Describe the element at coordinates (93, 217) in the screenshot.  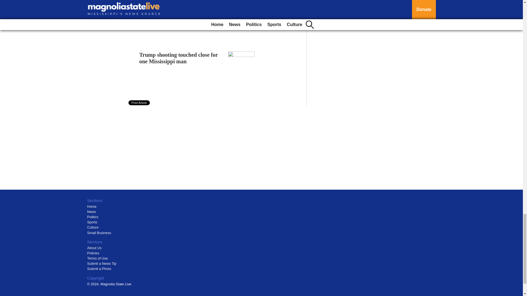
I see `Politics` at that location.